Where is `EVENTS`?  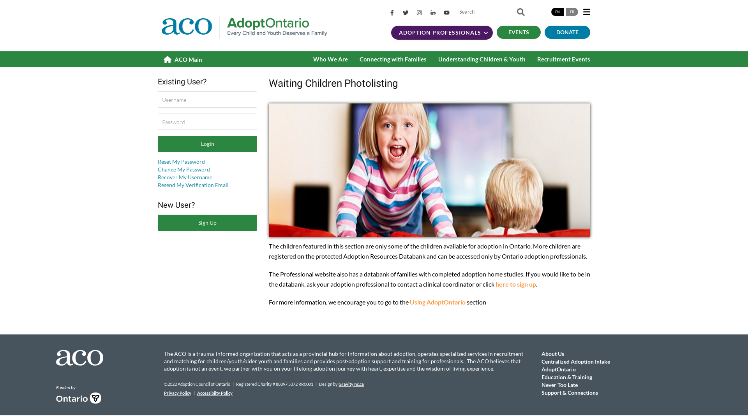
EVENTS is located at coordinates (519, 32).